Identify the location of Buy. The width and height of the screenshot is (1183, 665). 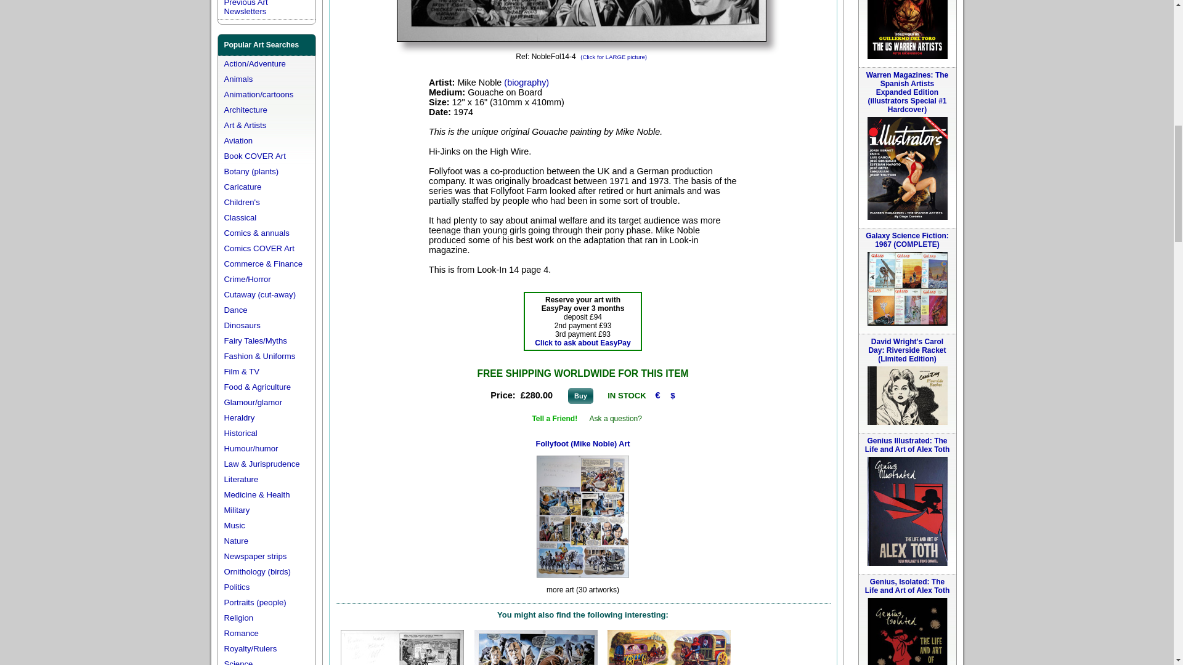
(580, 395).